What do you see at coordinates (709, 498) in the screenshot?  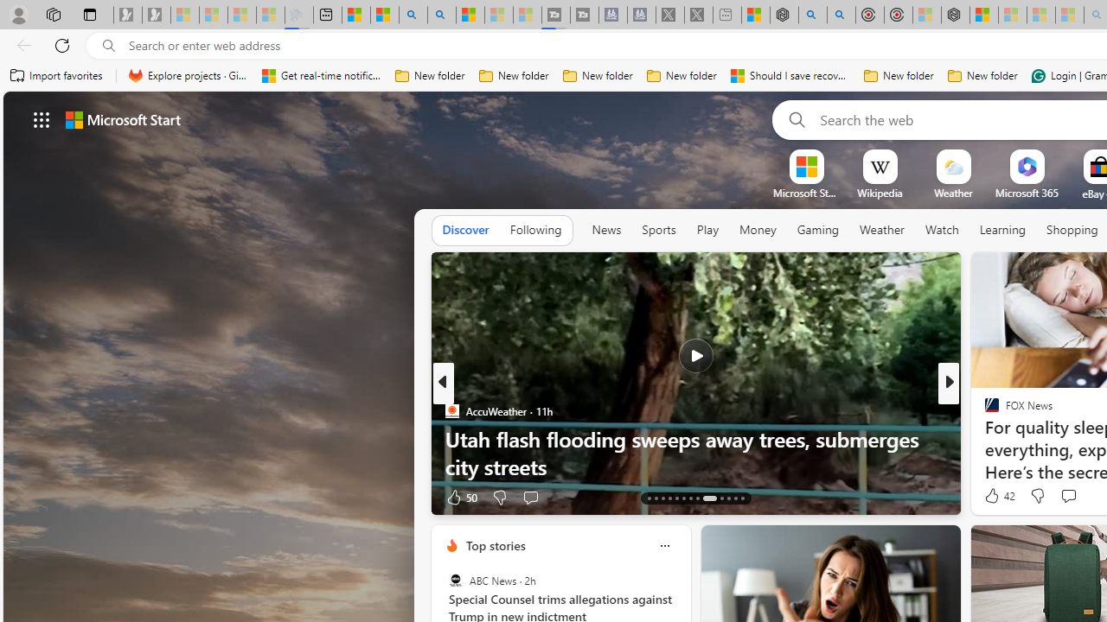 I see `AutomationID: tab-21` at bounding box center [709, 498].